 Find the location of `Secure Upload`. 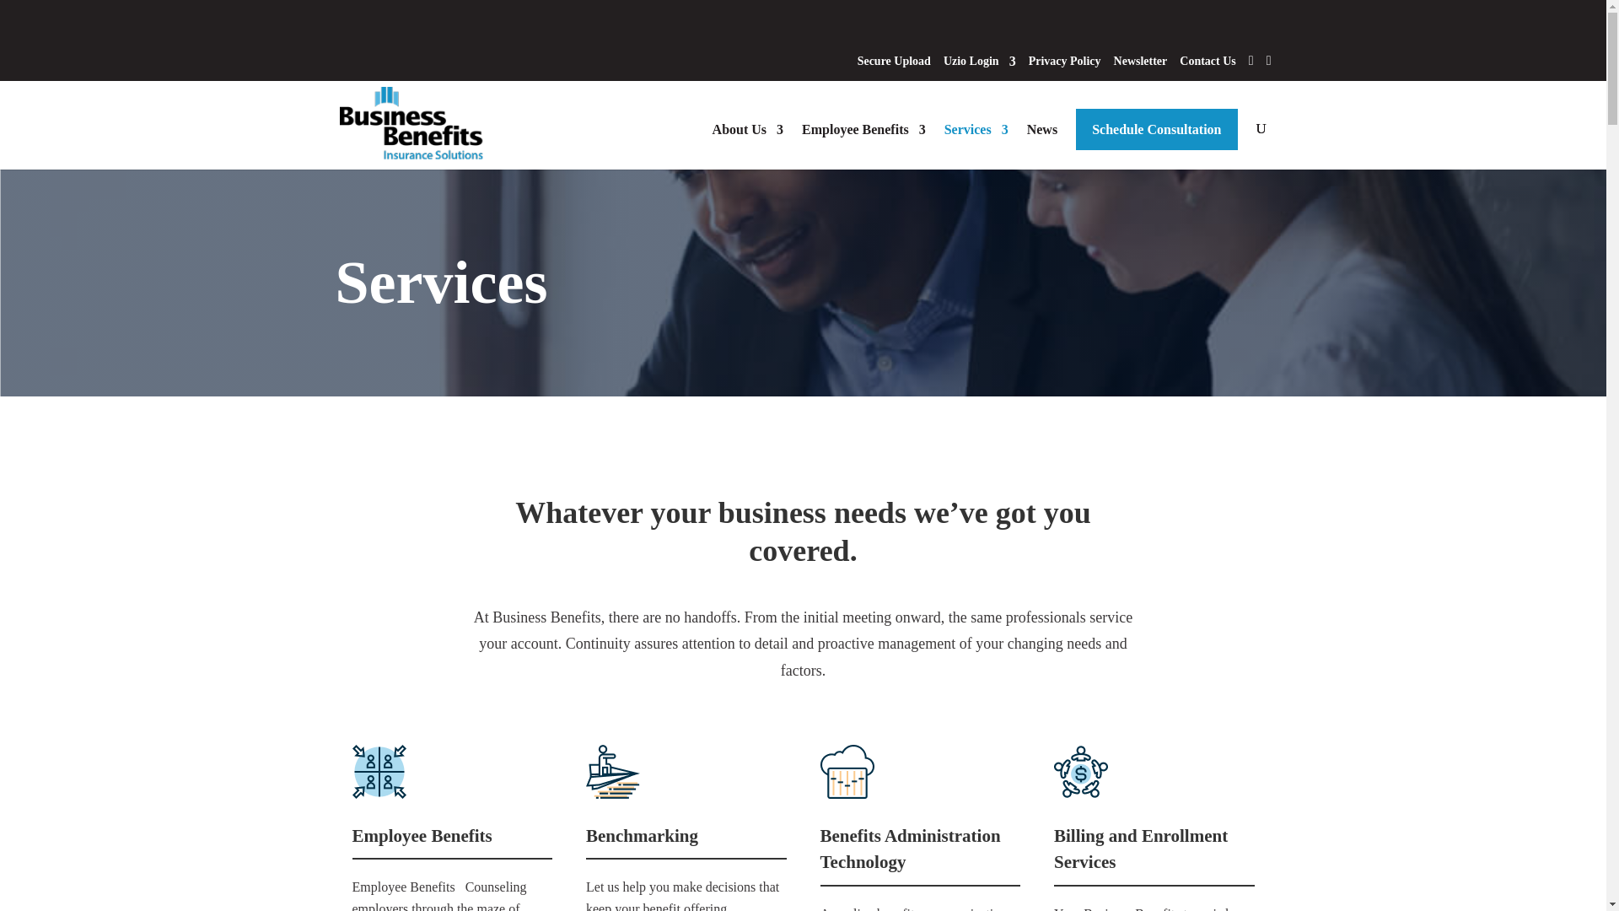

Secure Upload is located at coordinates (894, 66).